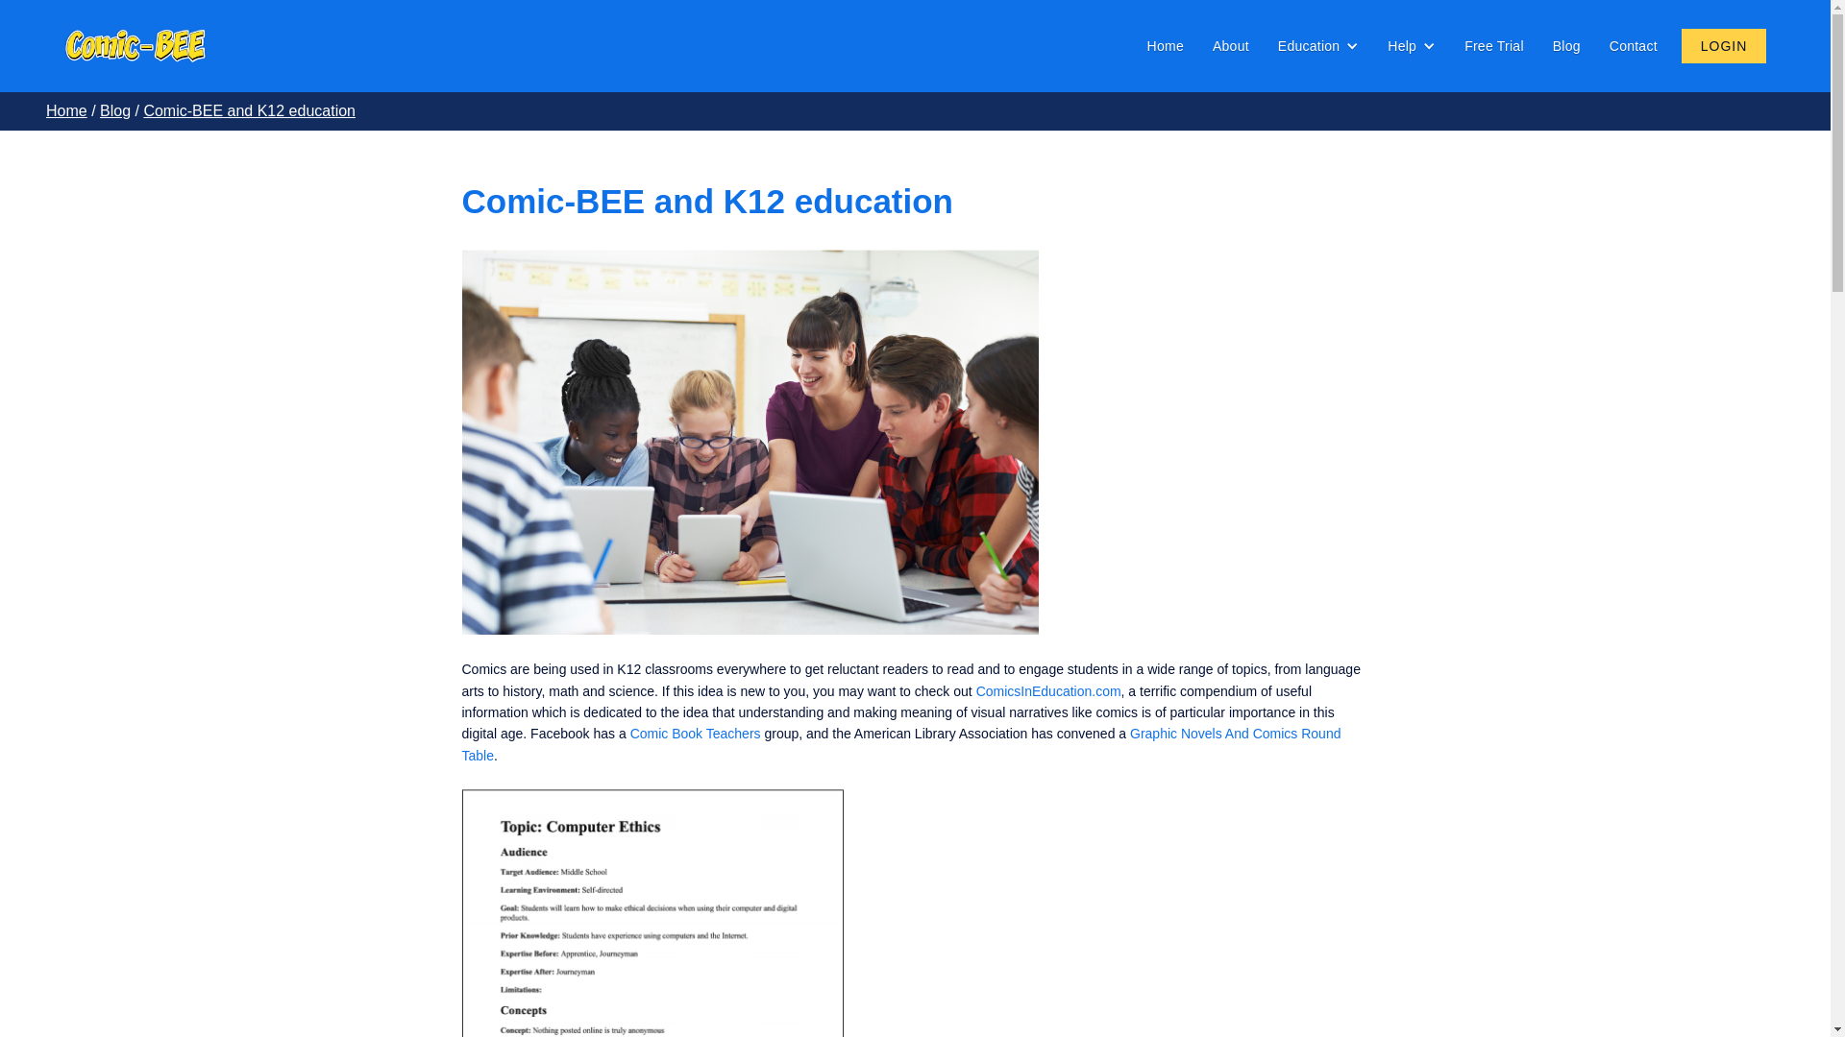 The width and height of the screenshot is (1845, 1037). I want to click on Blog, so click(115, 110).